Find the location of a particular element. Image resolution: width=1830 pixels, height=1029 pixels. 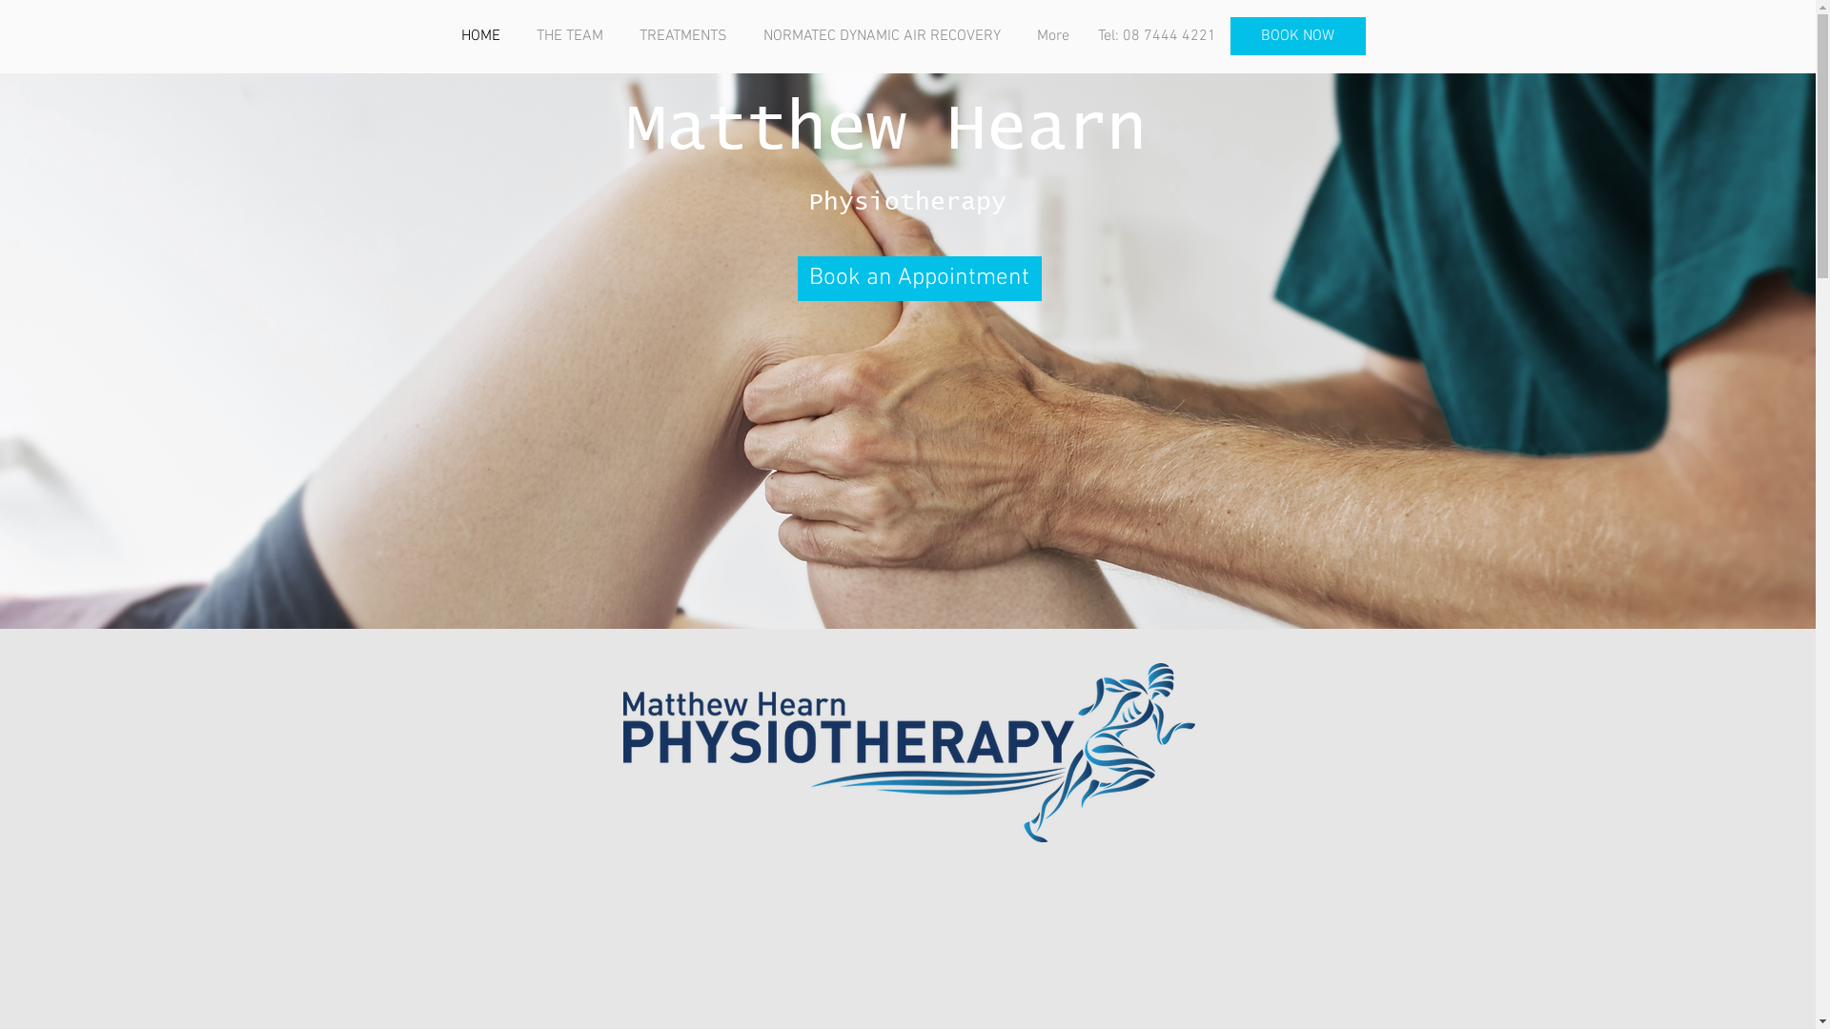

BOOK NOW is located at coordinates (1297, 36).